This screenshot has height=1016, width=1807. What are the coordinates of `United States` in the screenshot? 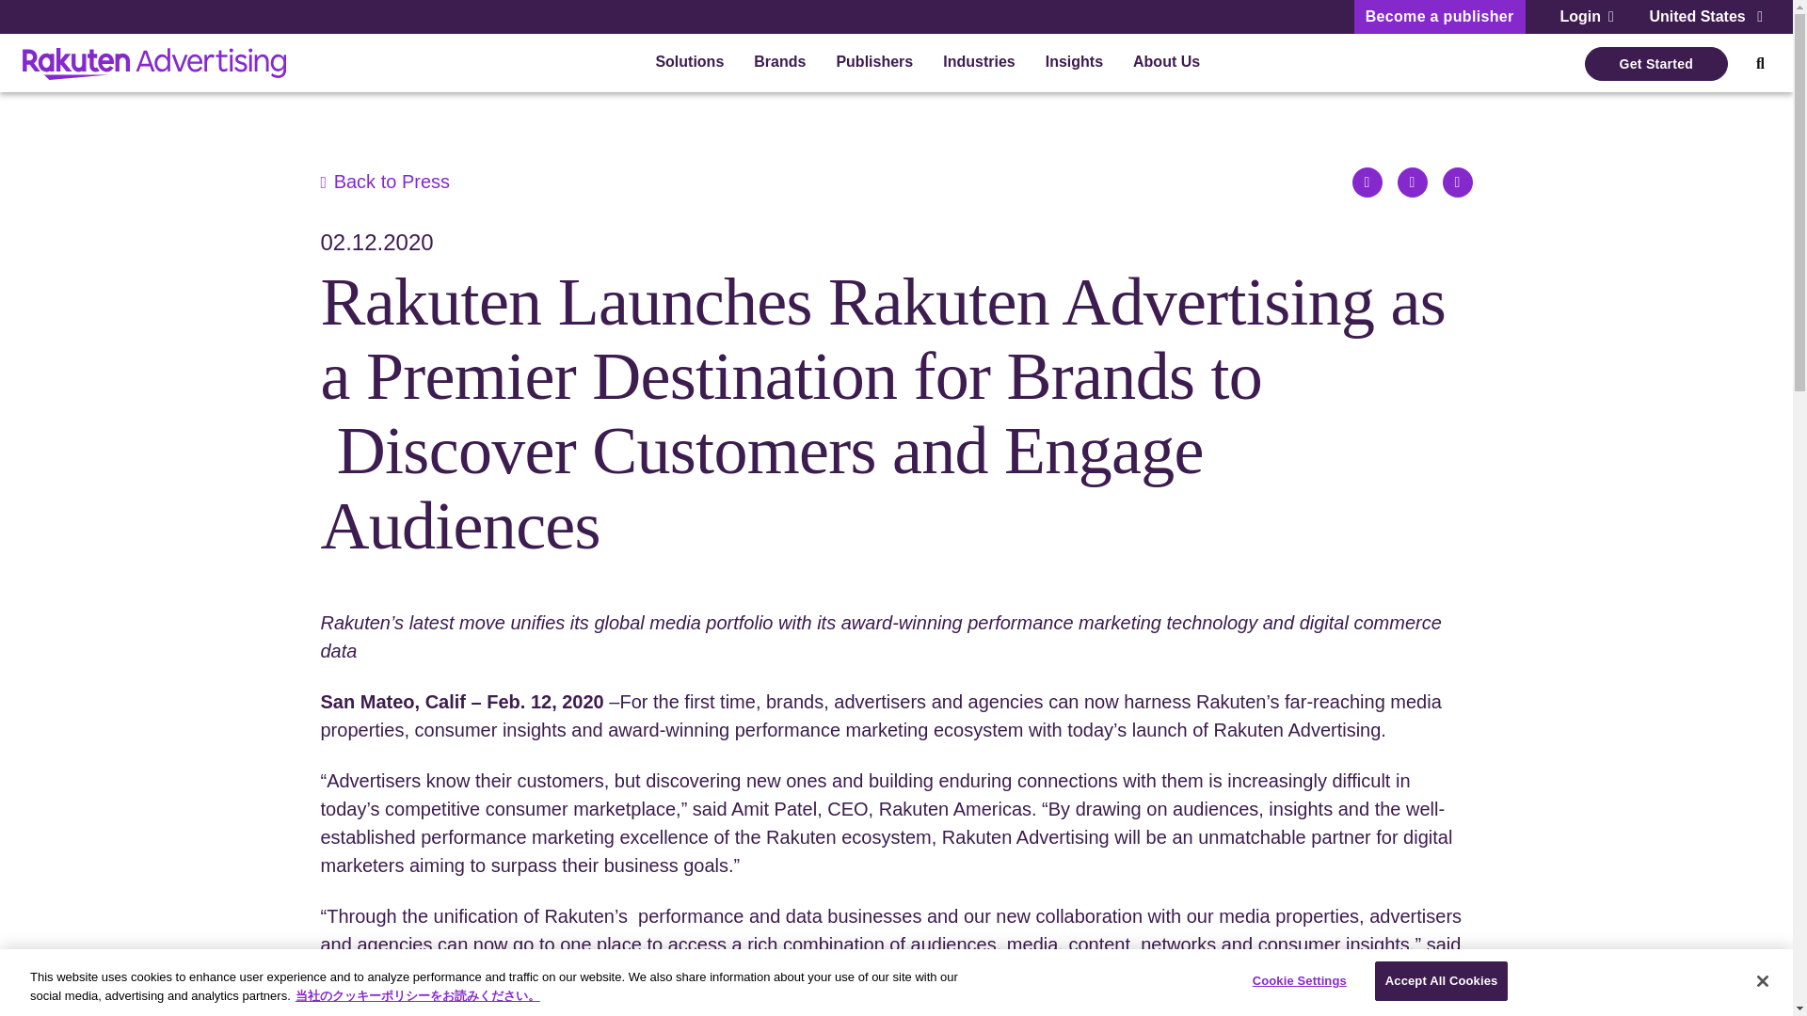 It's located at (1705, 17).